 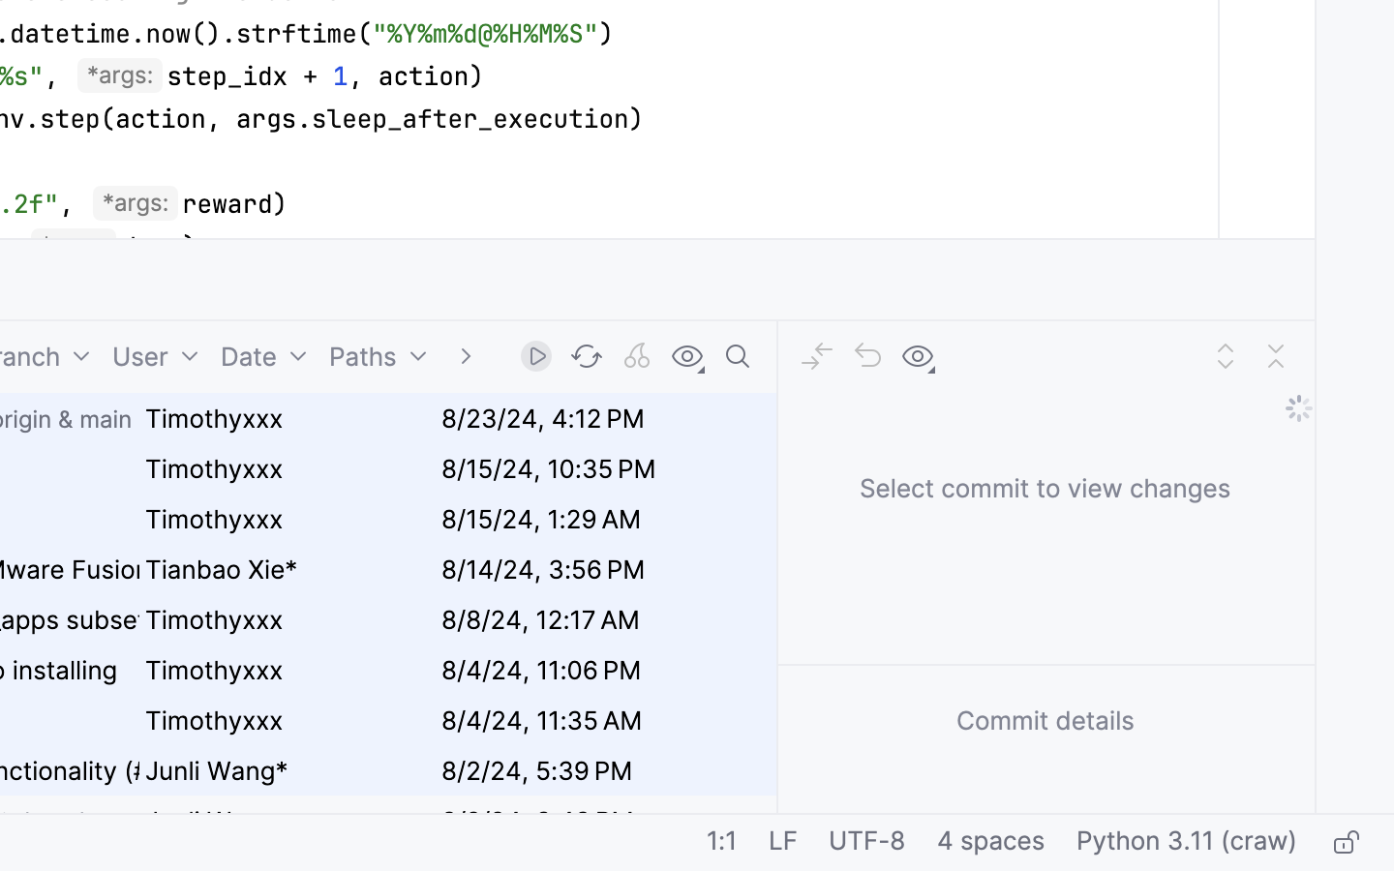 I want to click on LF, so click(x=783, y=843).